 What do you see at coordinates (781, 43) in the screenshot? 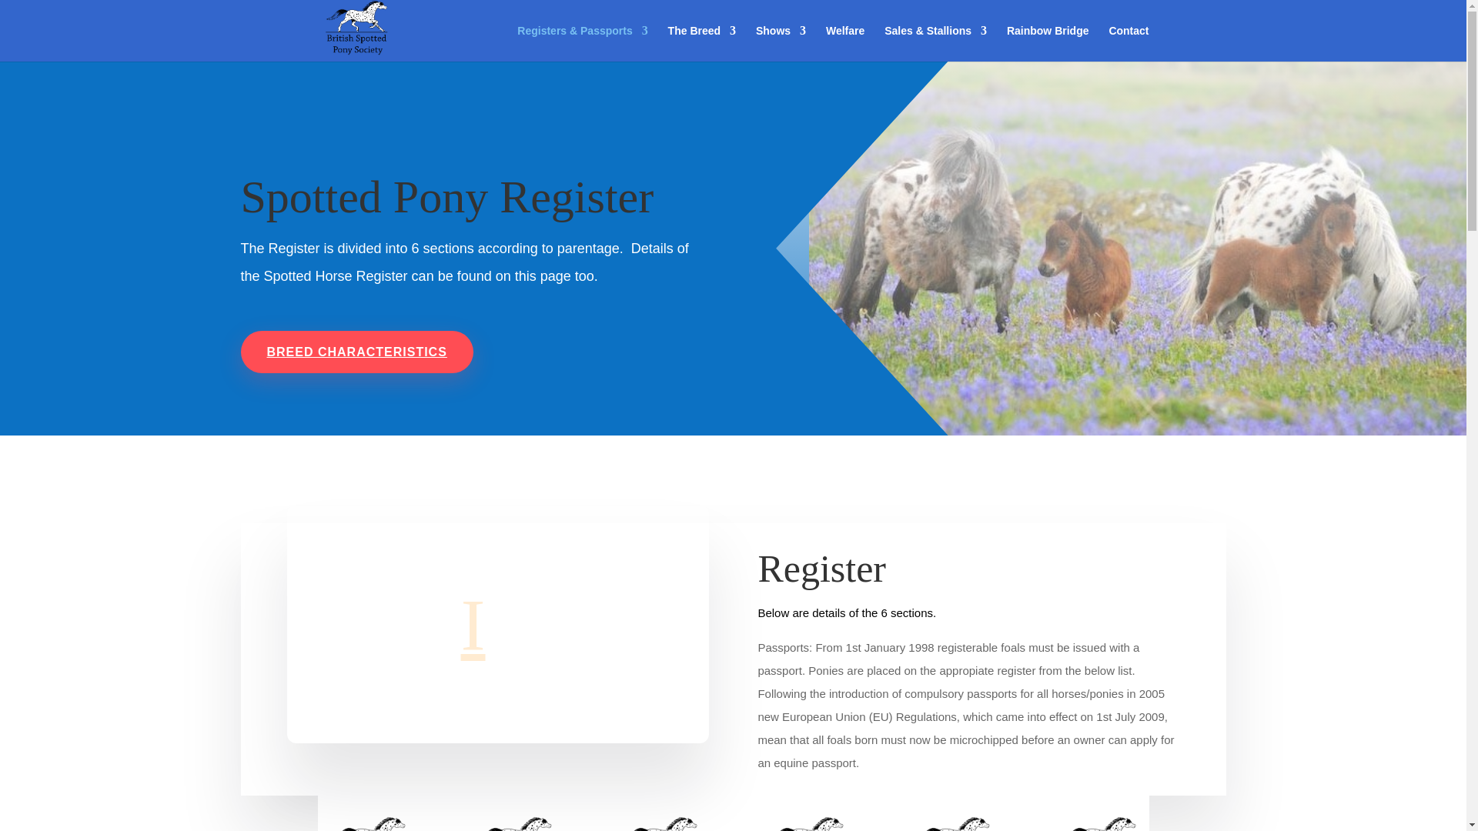
I see `Shows` at bounding box center [781, 43].